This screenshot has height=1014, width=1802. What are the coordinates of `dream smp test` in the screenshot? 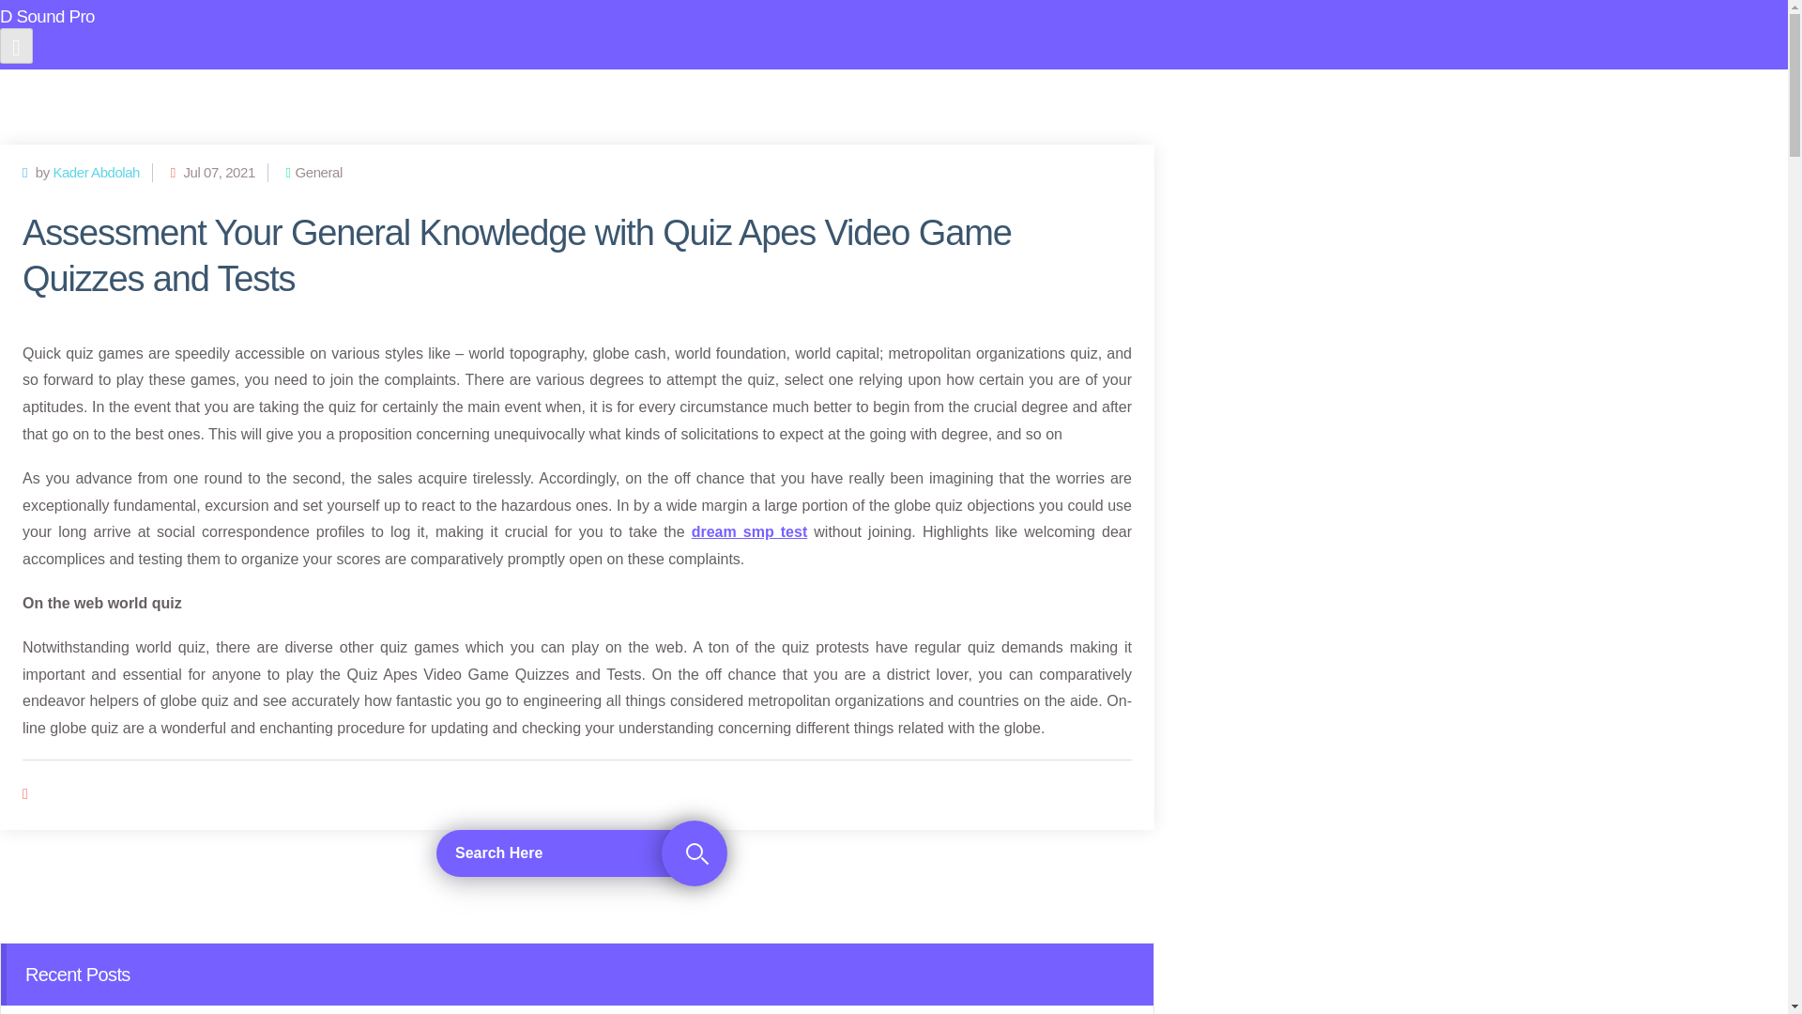 It's located at (749, 531).